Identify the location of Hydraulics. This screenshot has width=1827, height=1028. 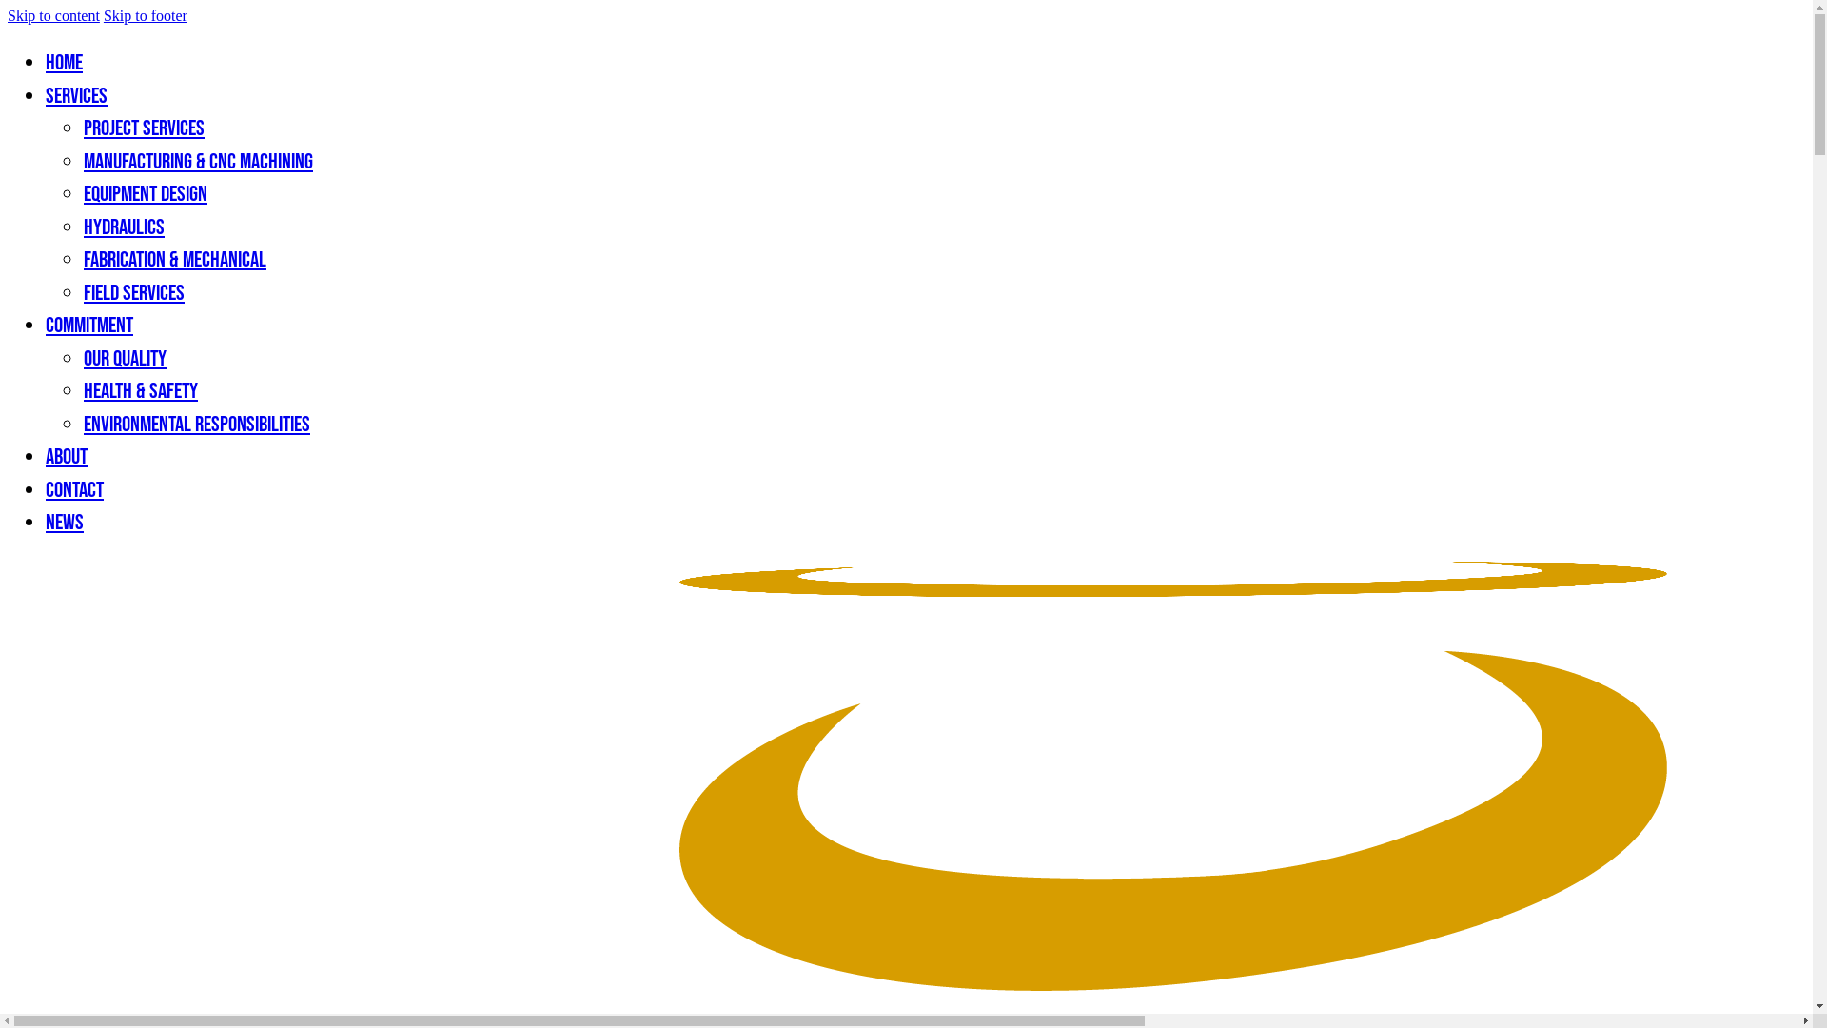
(124, 227).